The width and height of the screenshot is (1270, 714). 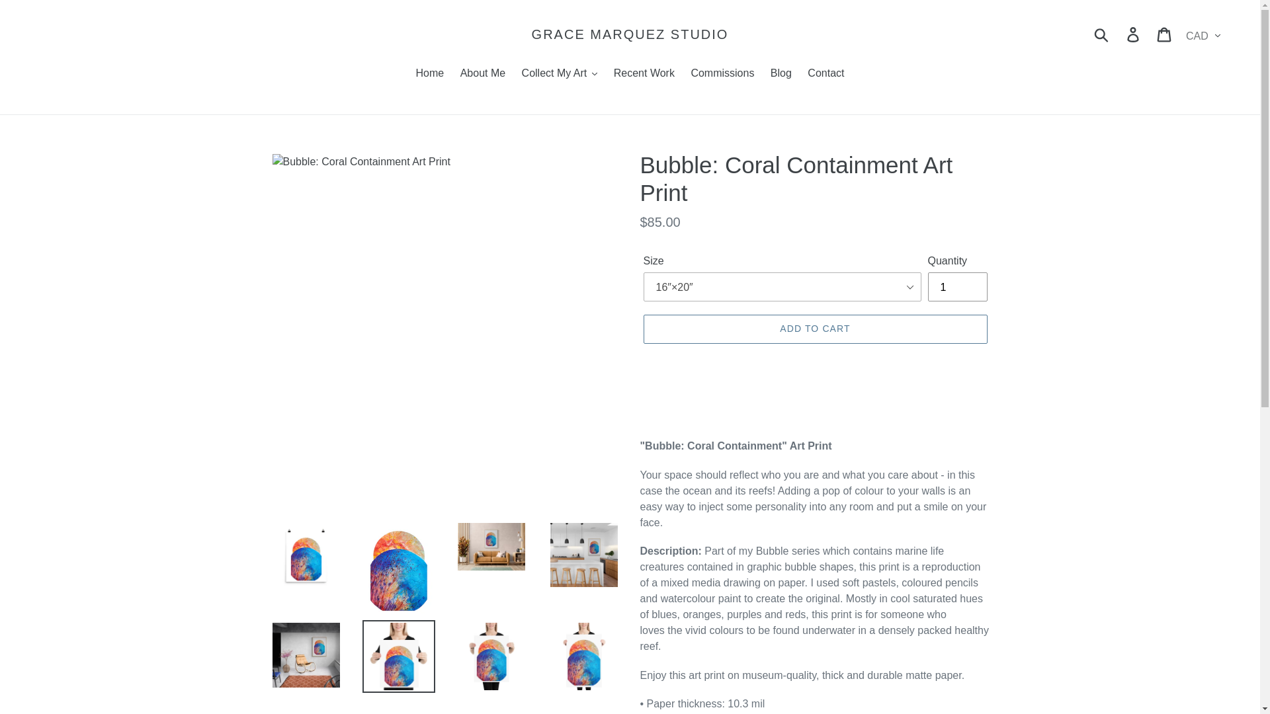 What do you see at coordinates (1165, 34) in the screenshot?
I see `Cart` at bounding box center [1165, 34].